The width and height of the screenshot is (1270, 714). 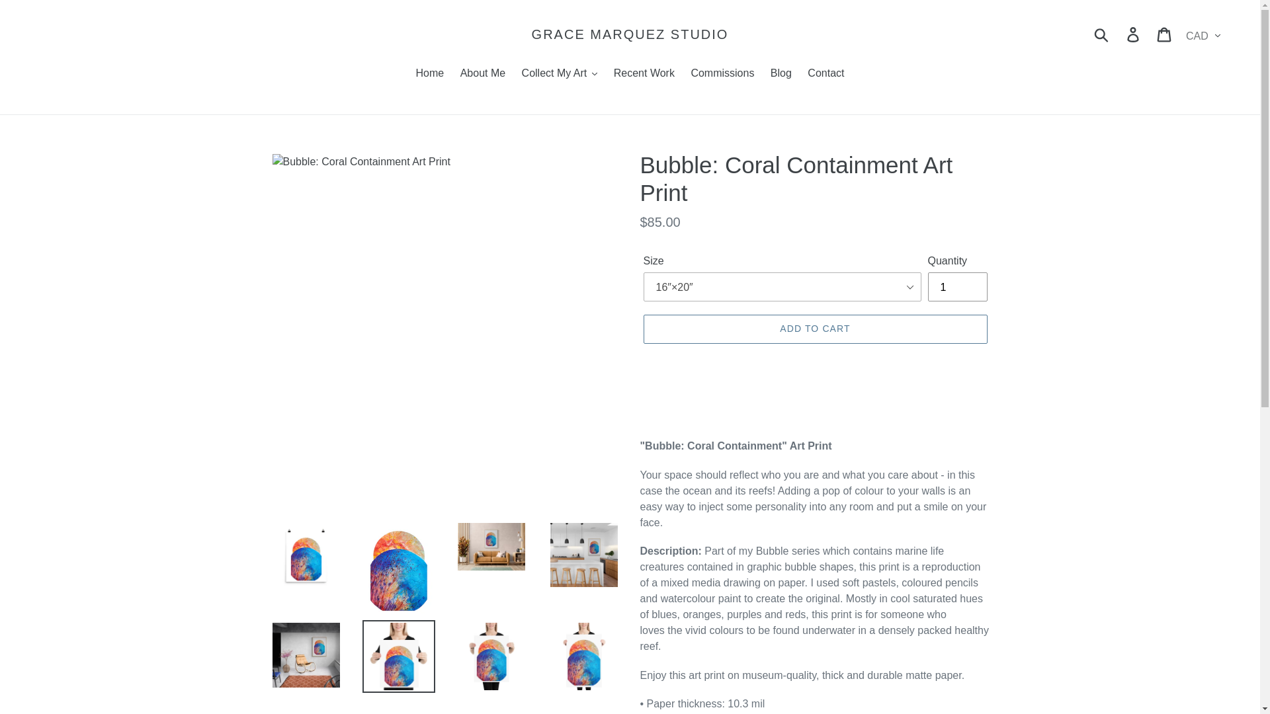 What do you see at coordinates (1165, 34) in the screenshot?
I see `Cart` at bounding box center [1165, 34].